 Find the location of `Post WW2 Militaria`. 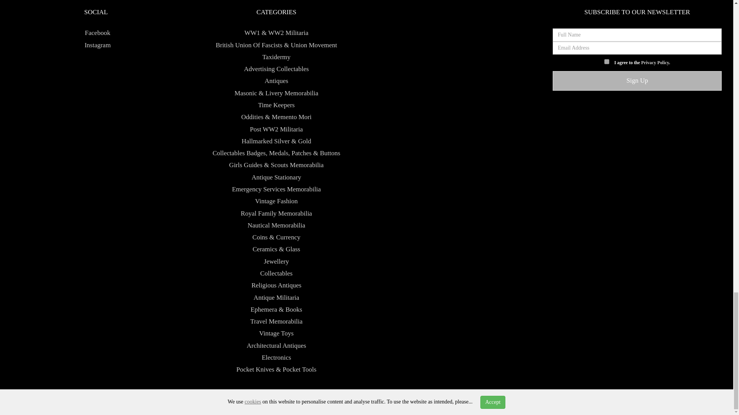

Post WW2 Militaria is located at coordinates (276, 129).